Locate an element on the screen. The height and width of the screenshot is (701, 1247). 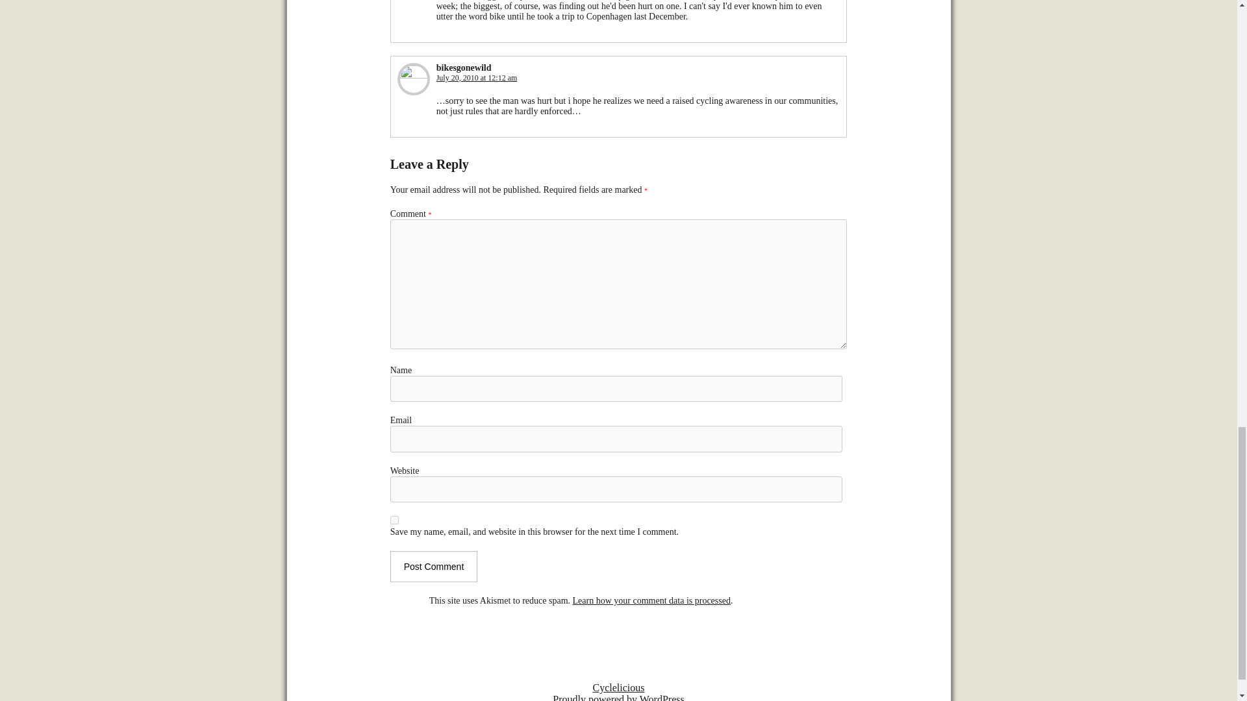
Cyclelicious is located at coordinates (618, 687).